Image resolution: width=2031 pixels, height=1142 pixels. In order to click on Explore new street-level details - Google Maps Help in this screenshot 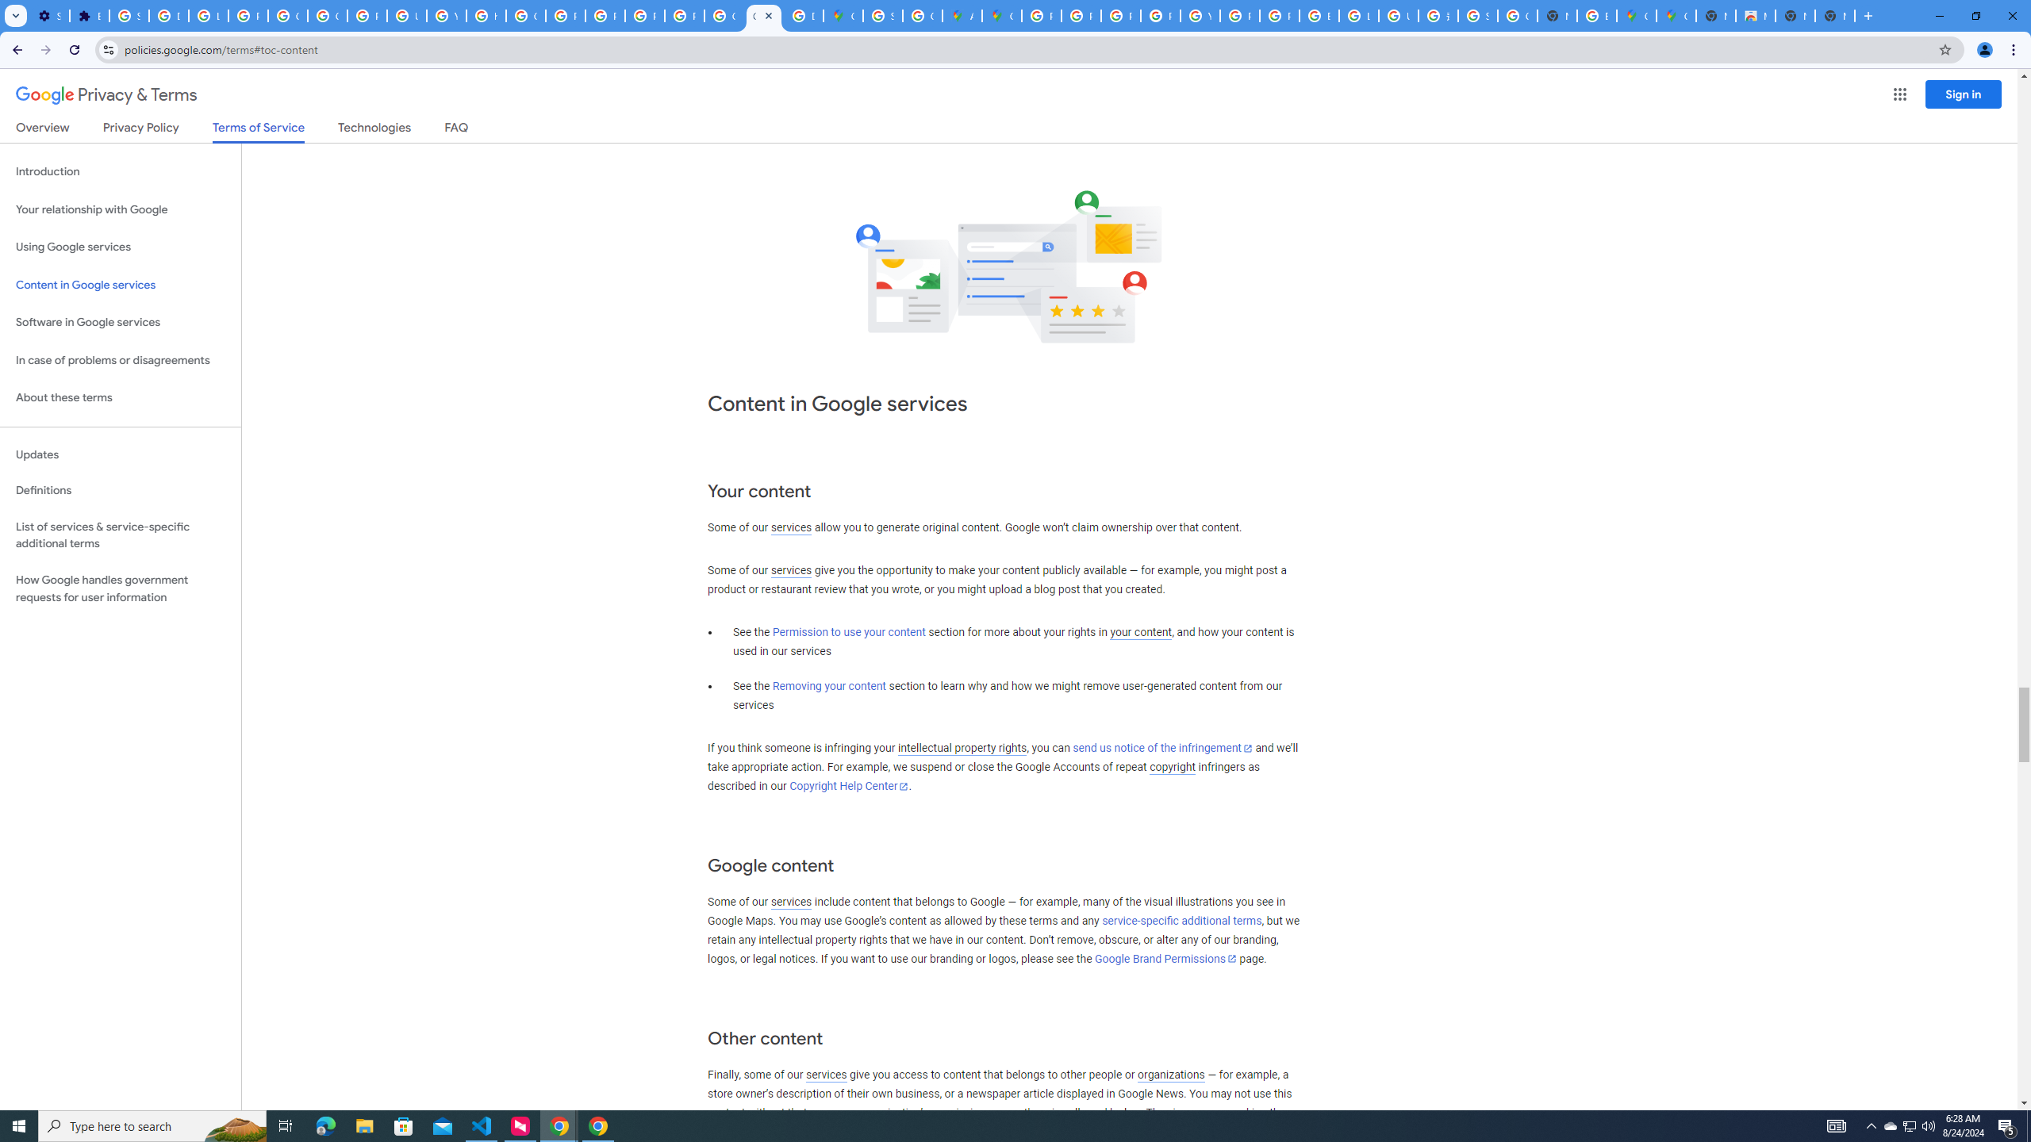, I will do `click(1597, 16)`.